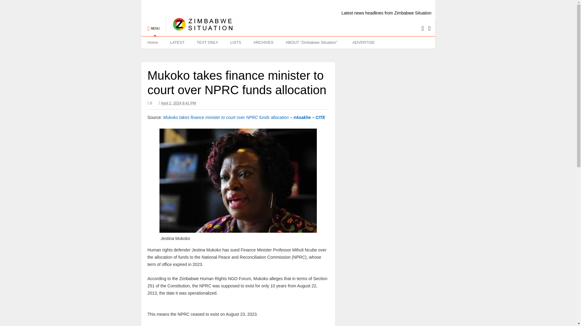 The height and width of the screenshot is (326, 581). Describe the element at coordinates (236, 42) in the screenshot. I see `LISTS` at that location.